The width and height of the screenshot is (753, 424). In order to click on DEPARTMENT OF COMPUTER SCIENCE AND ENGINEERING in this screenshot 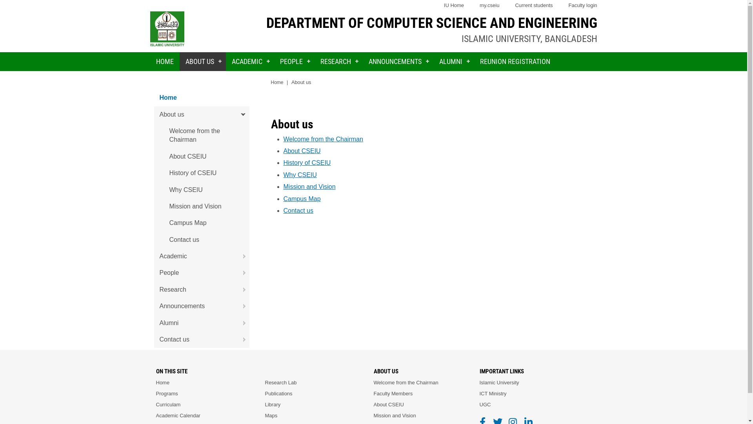, I will do `click(431, 23)`.